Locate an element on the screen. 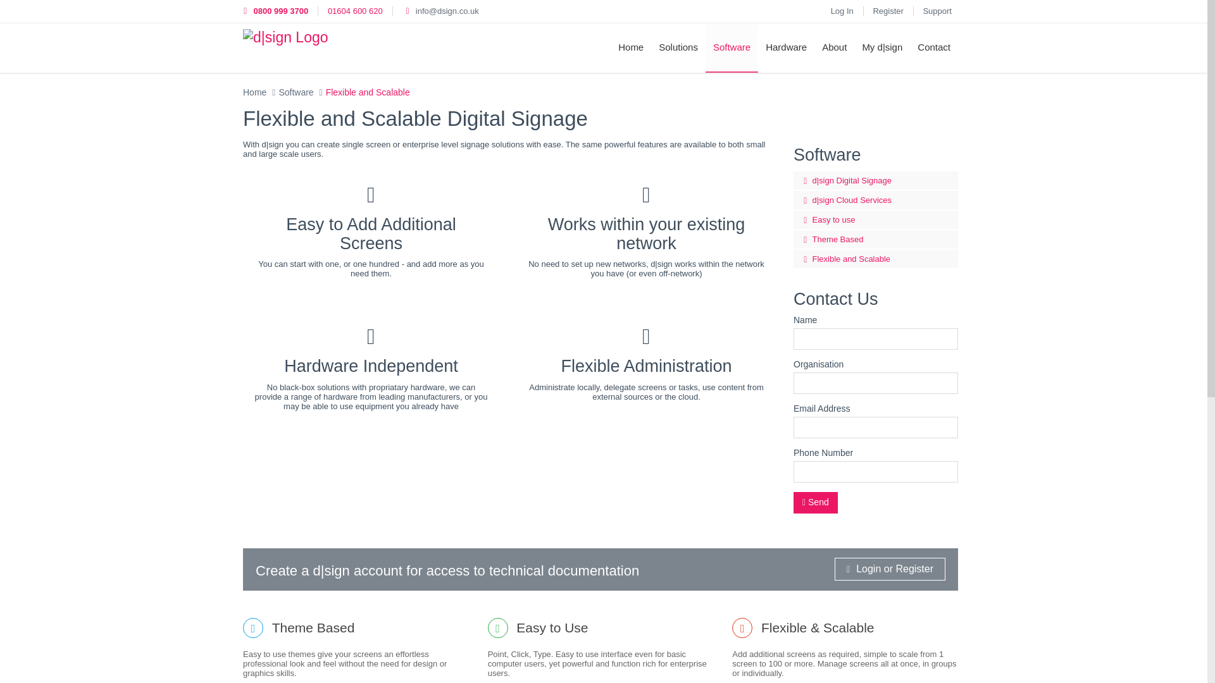  Log In is located at coordinates (842, 10).